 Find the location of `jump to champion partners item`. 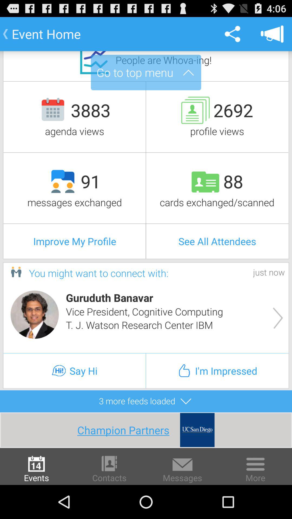

jump to champion partners item is located at coordinates (129, 430).